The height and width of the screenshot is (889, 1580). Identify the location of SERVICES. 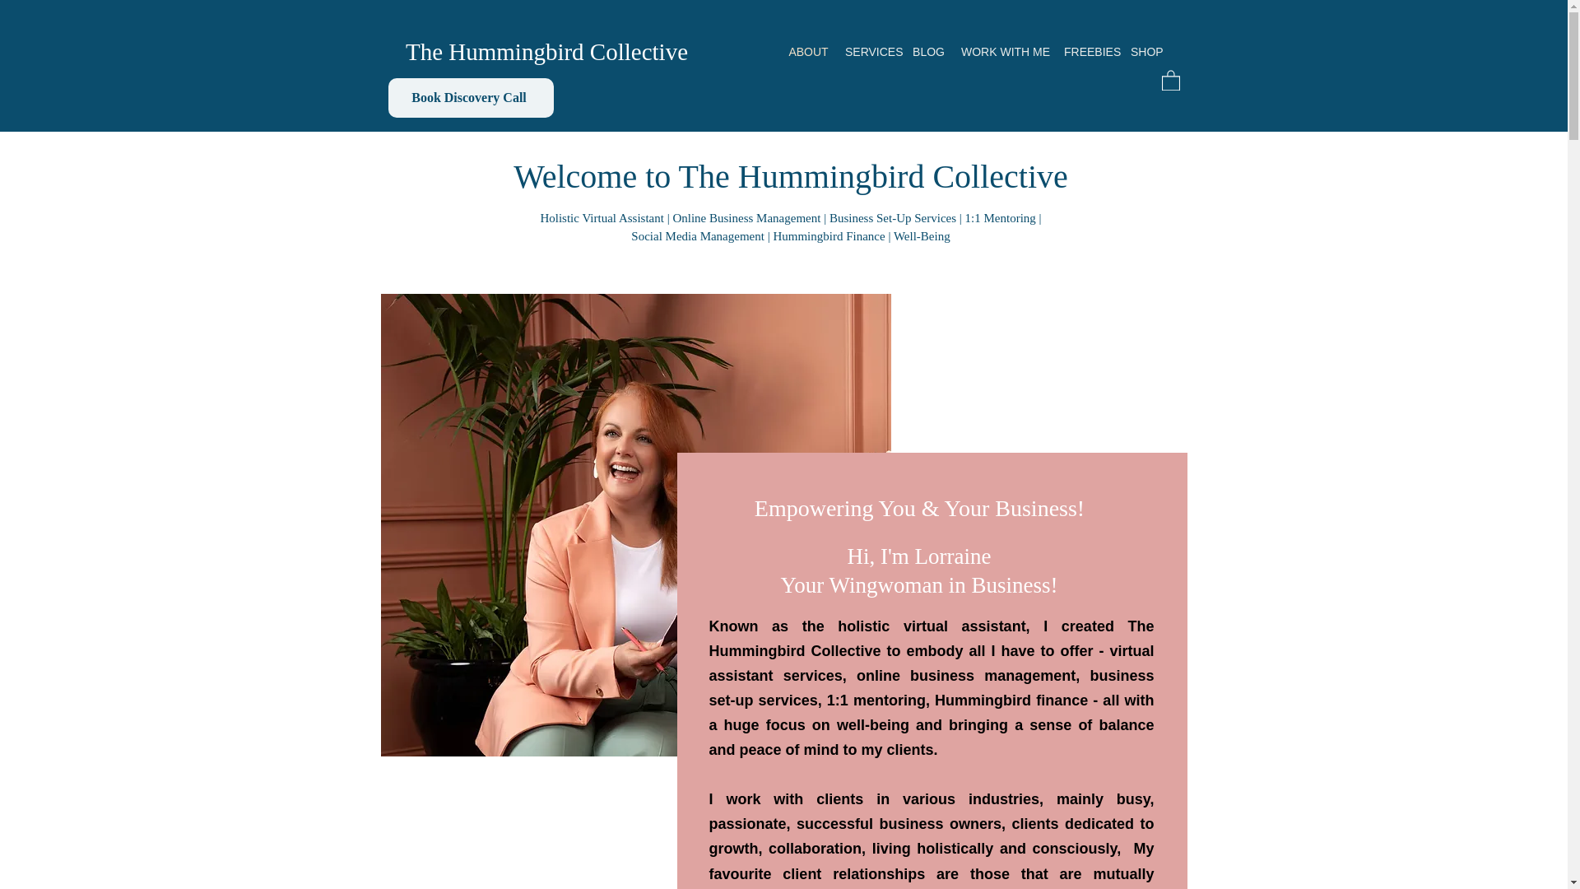
(871, 51).